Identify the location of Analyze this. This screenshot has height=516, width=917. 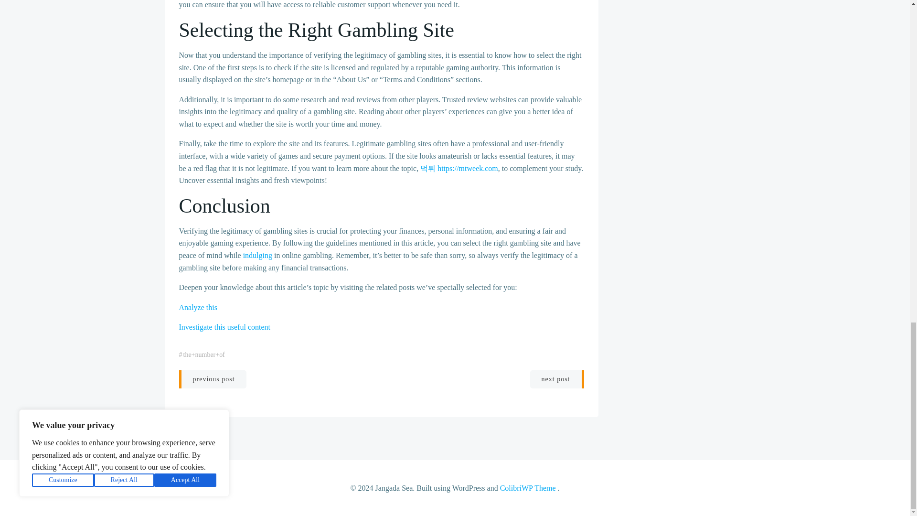
(198, 308).